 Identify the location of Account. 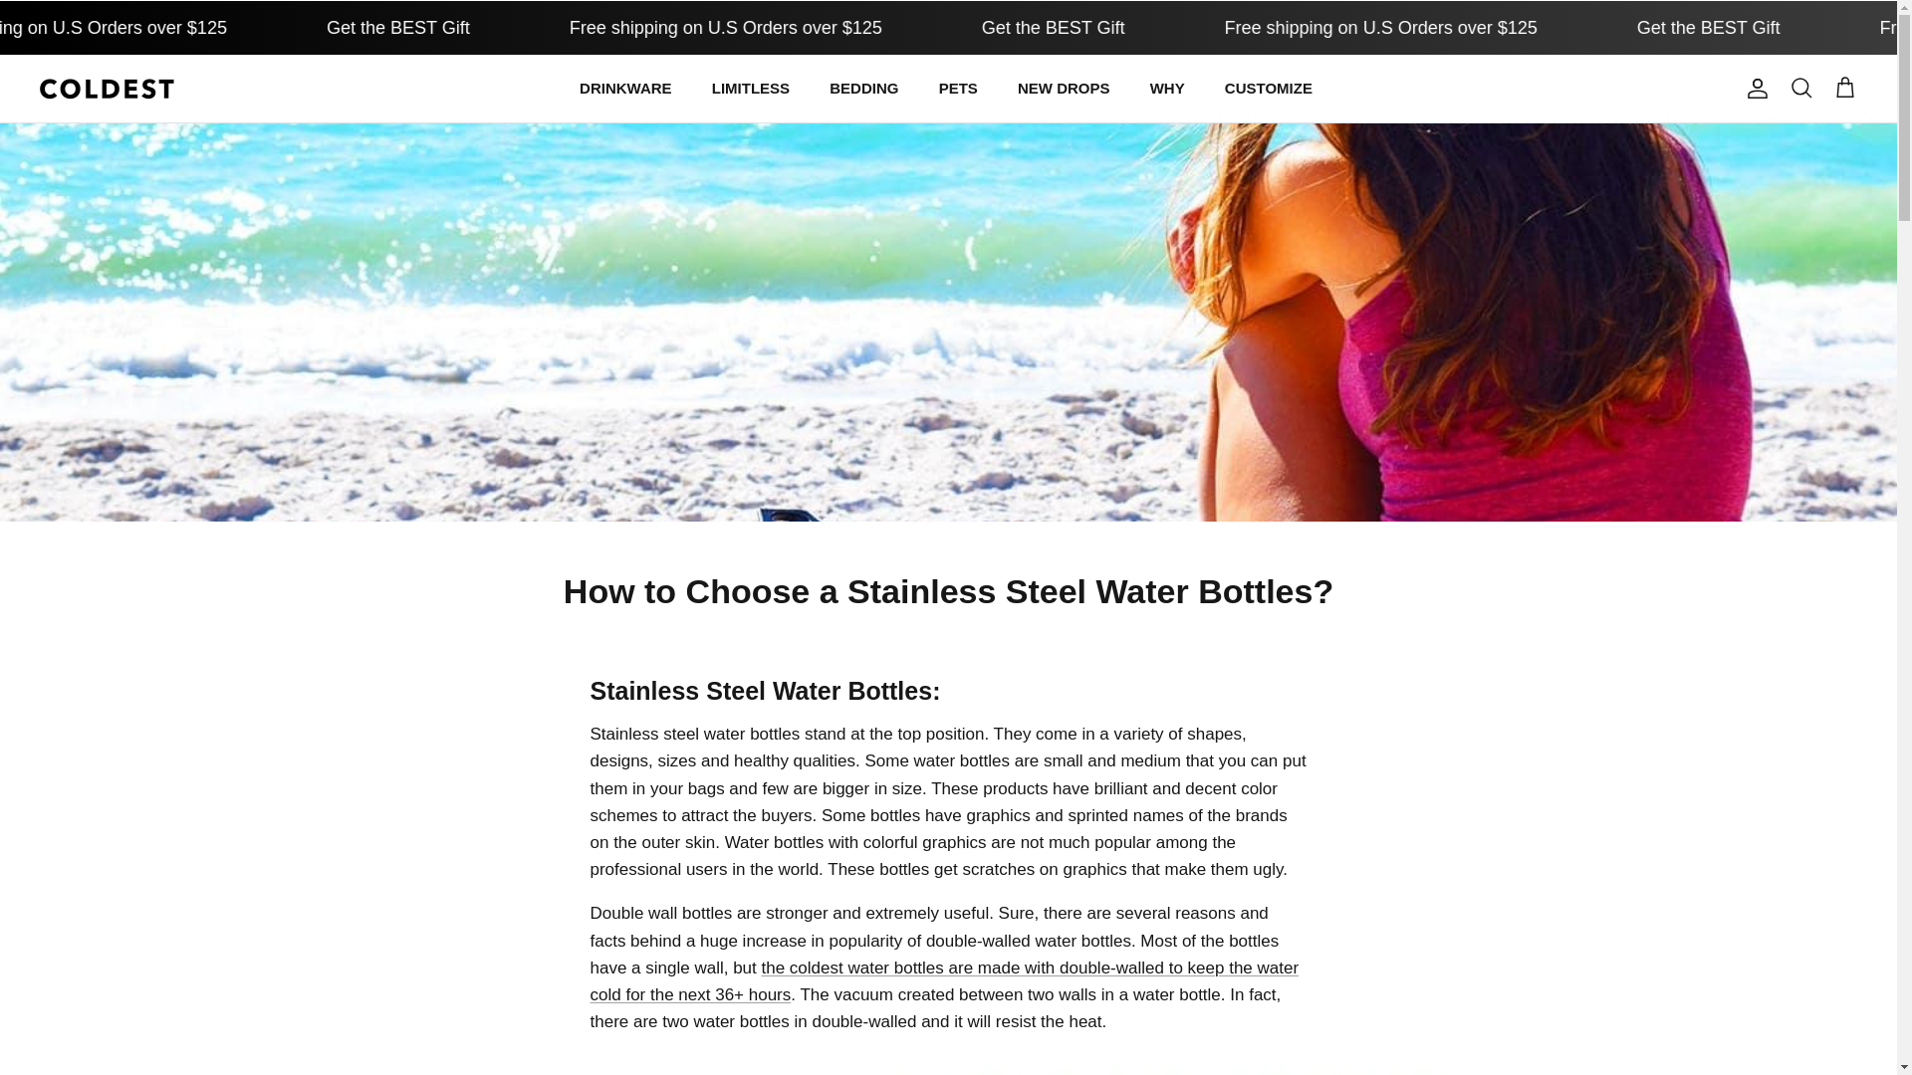
(1754, 88).